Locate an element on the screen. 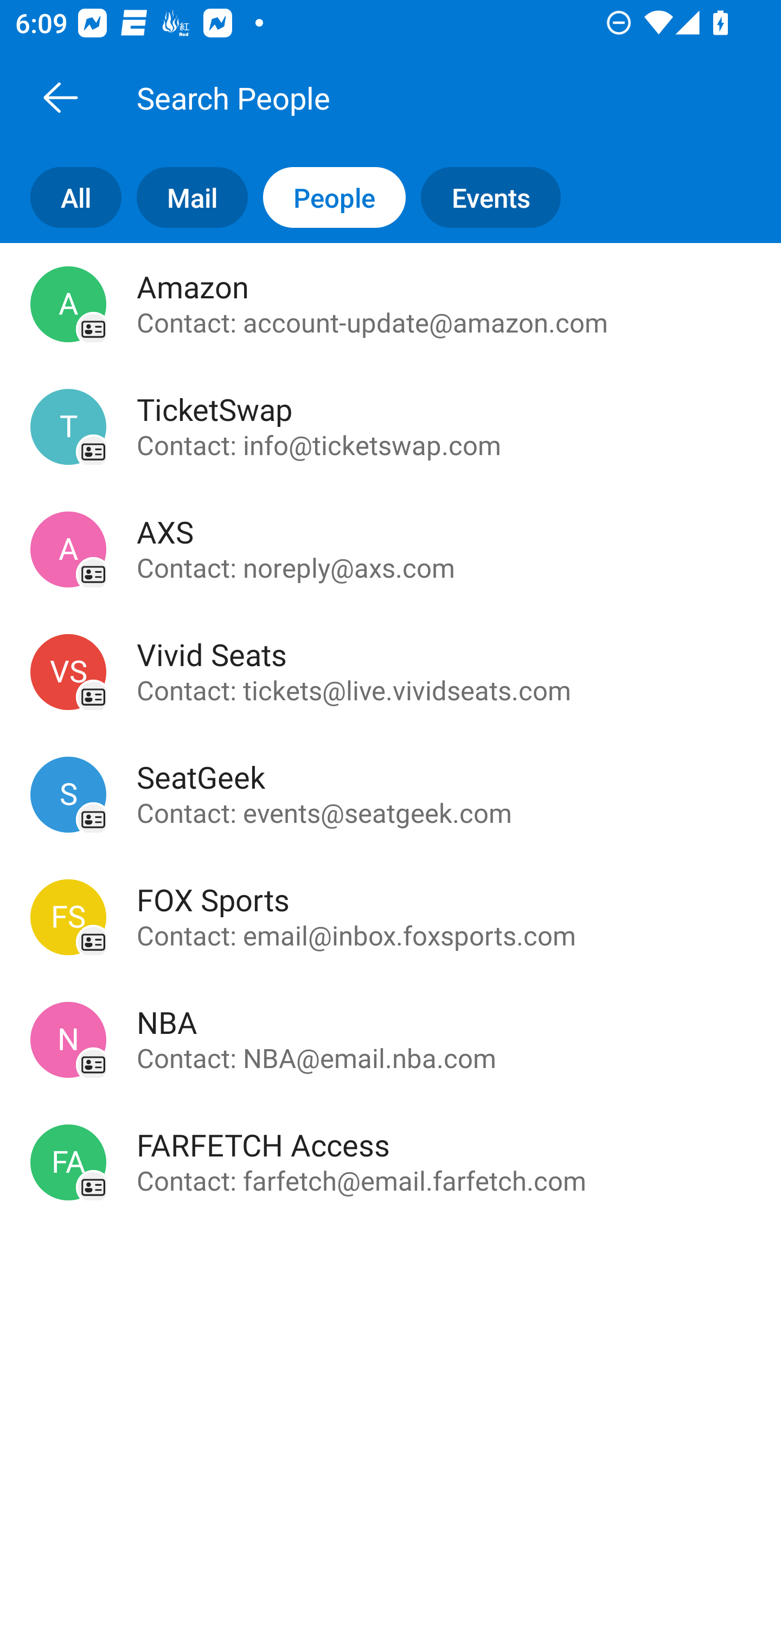 Image resolution: width=781 pixels, height=1649 pixels. Search People is located at coordinates (414, 97).